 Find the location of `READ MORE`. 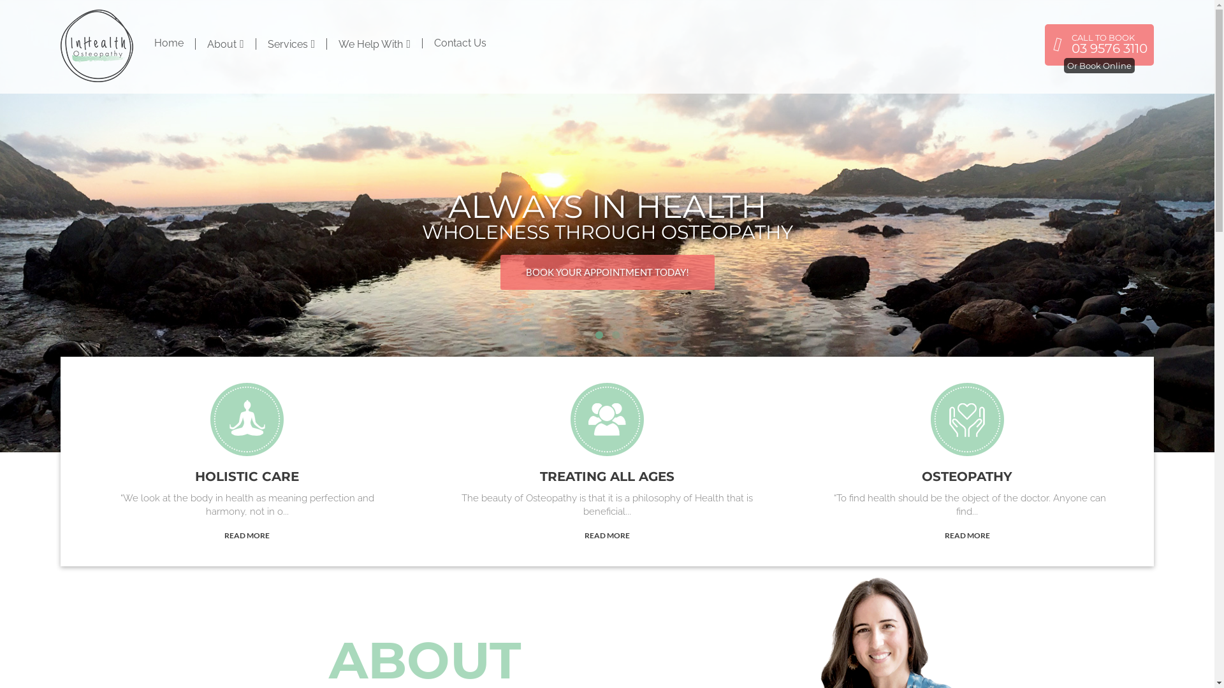

READ MORE is located at coordinates (247, 535).